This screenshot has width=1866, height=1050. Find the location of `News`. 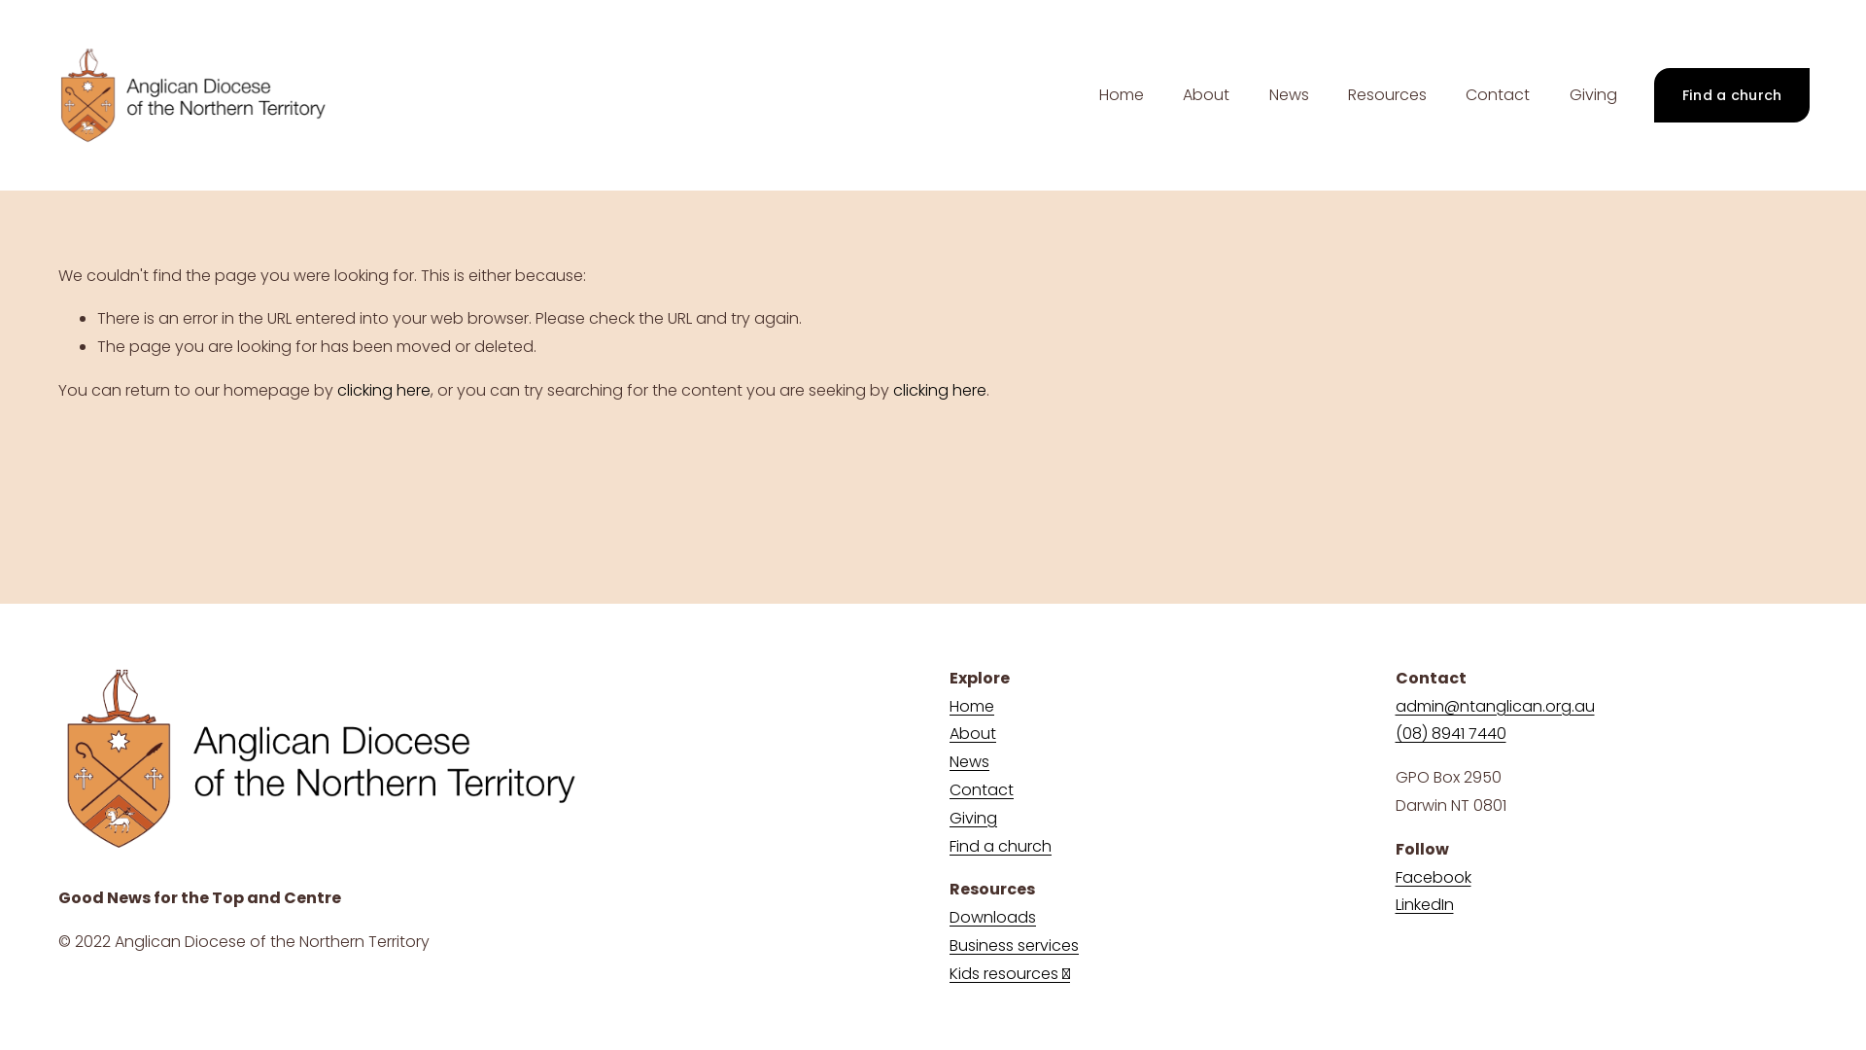

News is located at coordinates (969, 762).